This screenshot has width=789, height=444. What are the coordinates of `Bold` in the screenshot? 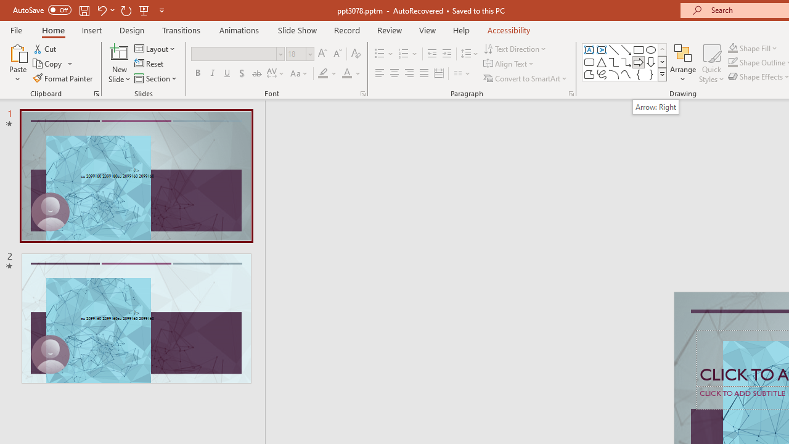 It's located at (197, 74).